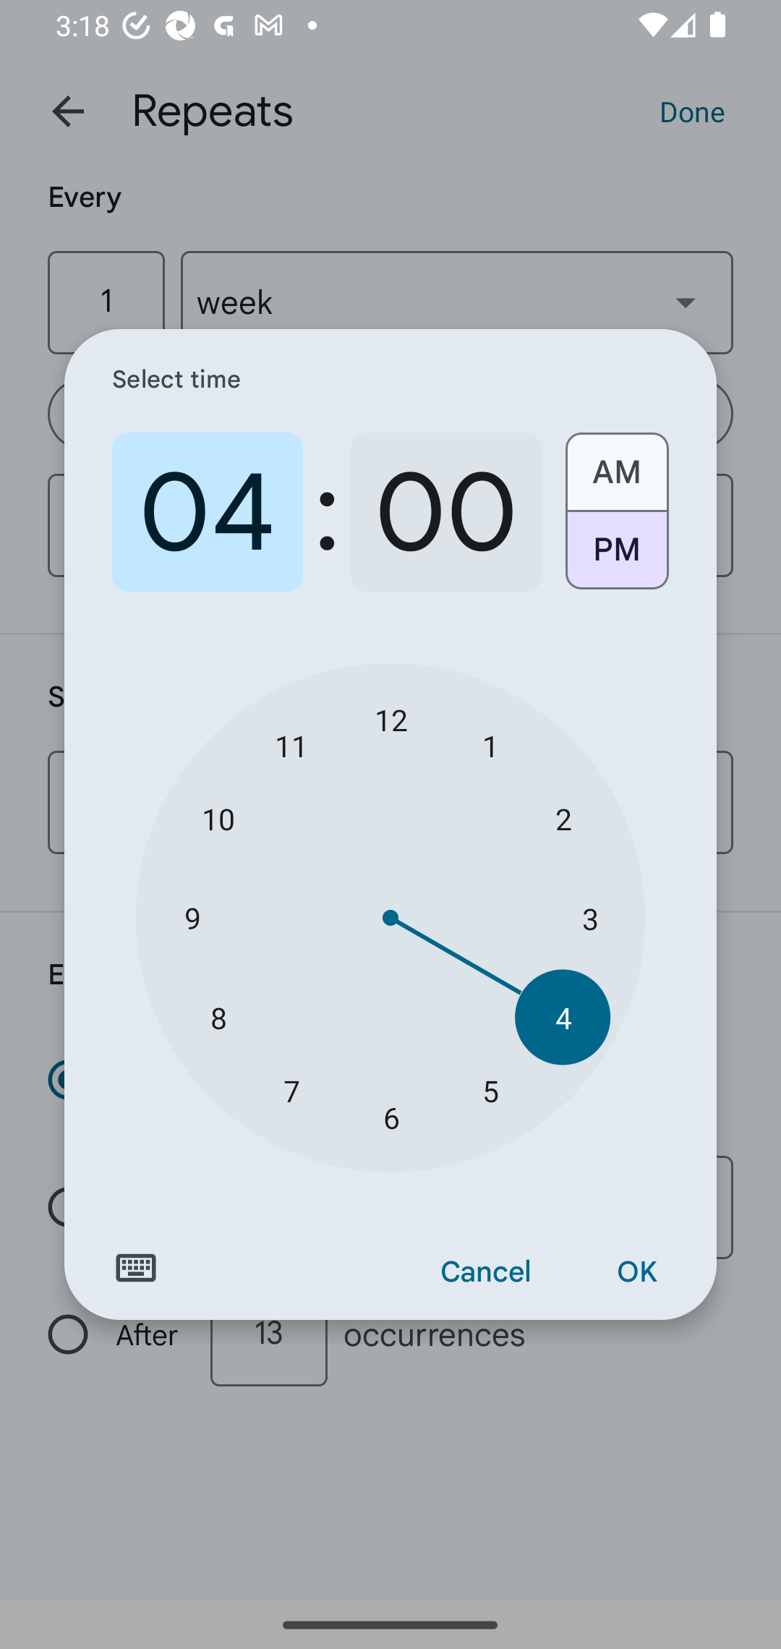 This screenshot has height=1649, width=781. Describe the element at coordinates (563, 819) in the screenshot. I see `2 2 o'clock` at that location.